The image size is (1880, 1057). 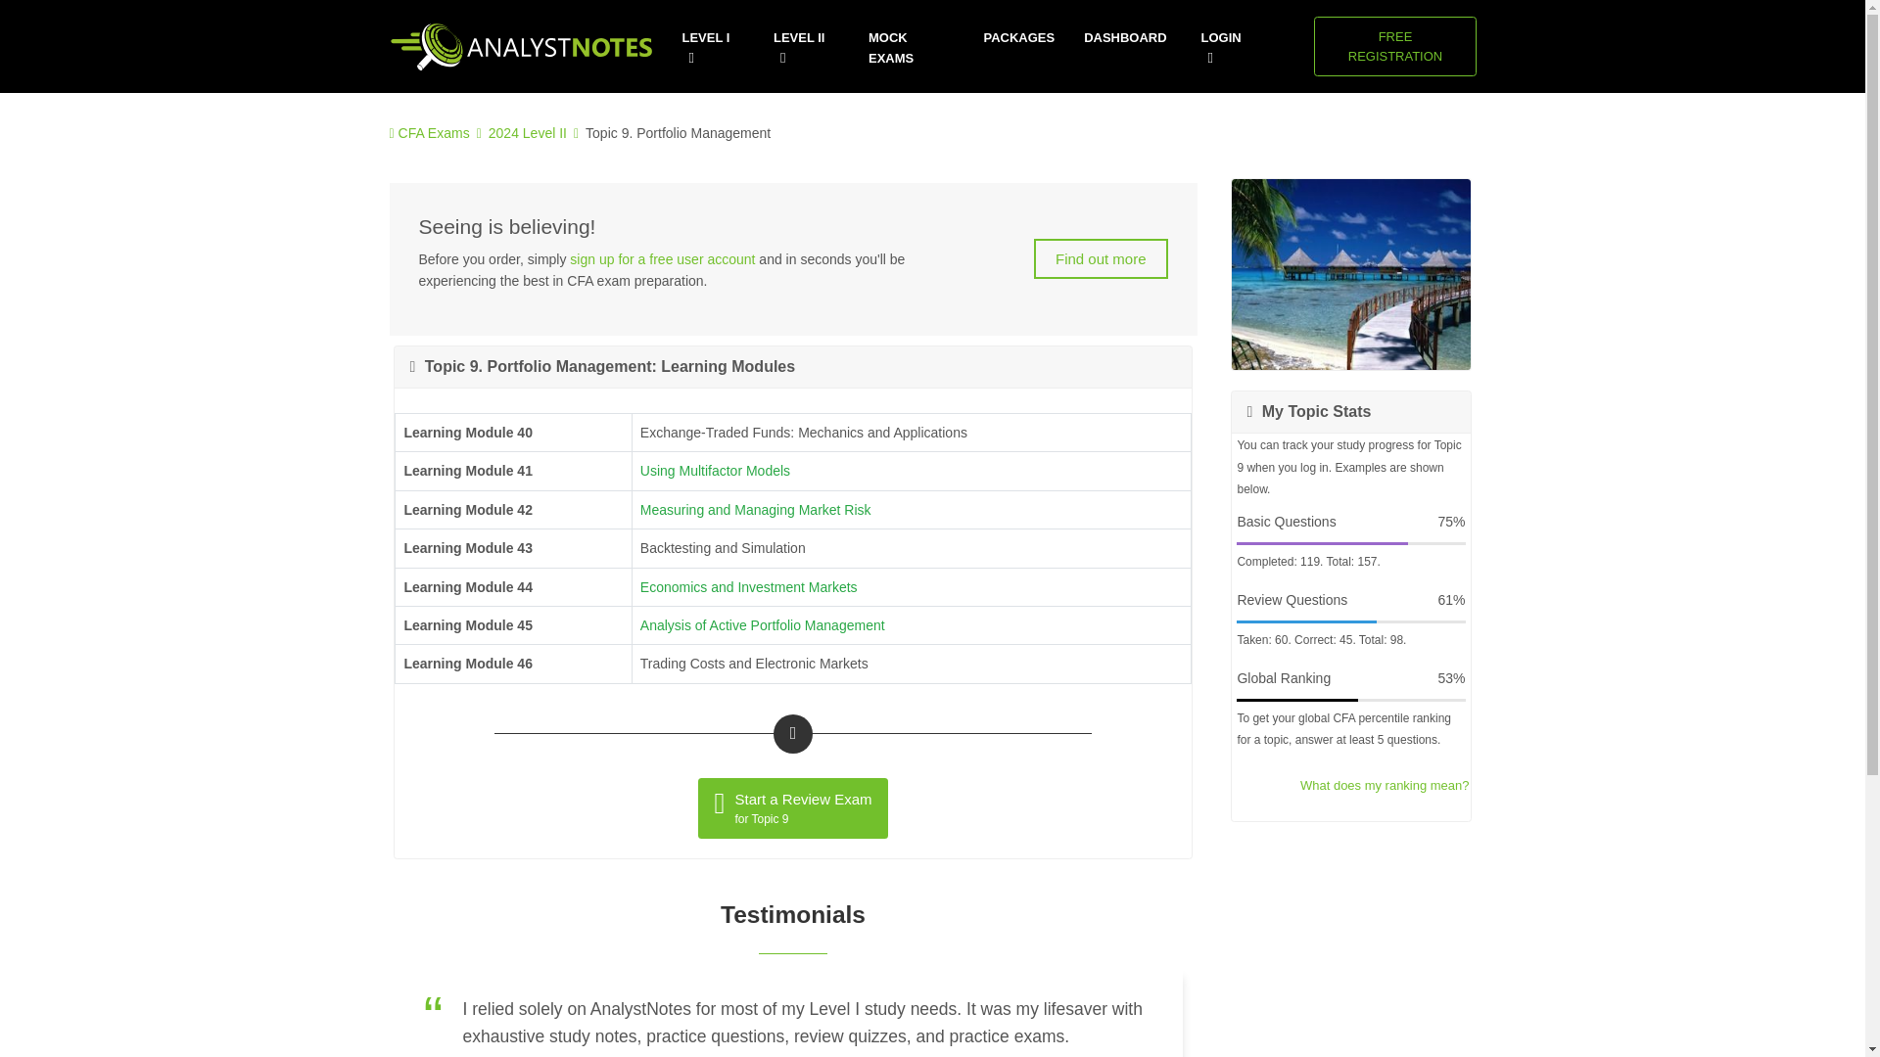 I want to click on What does my ranking mean?, so click(x=715, y=471).